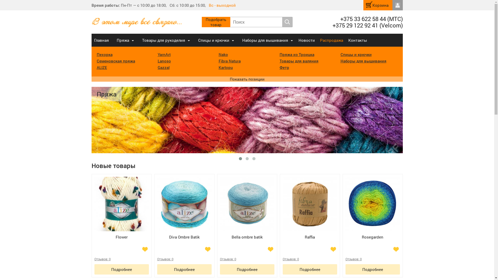 The height and width of the screenshot is (280, 498). I want to click on 5, so click(210, 259).